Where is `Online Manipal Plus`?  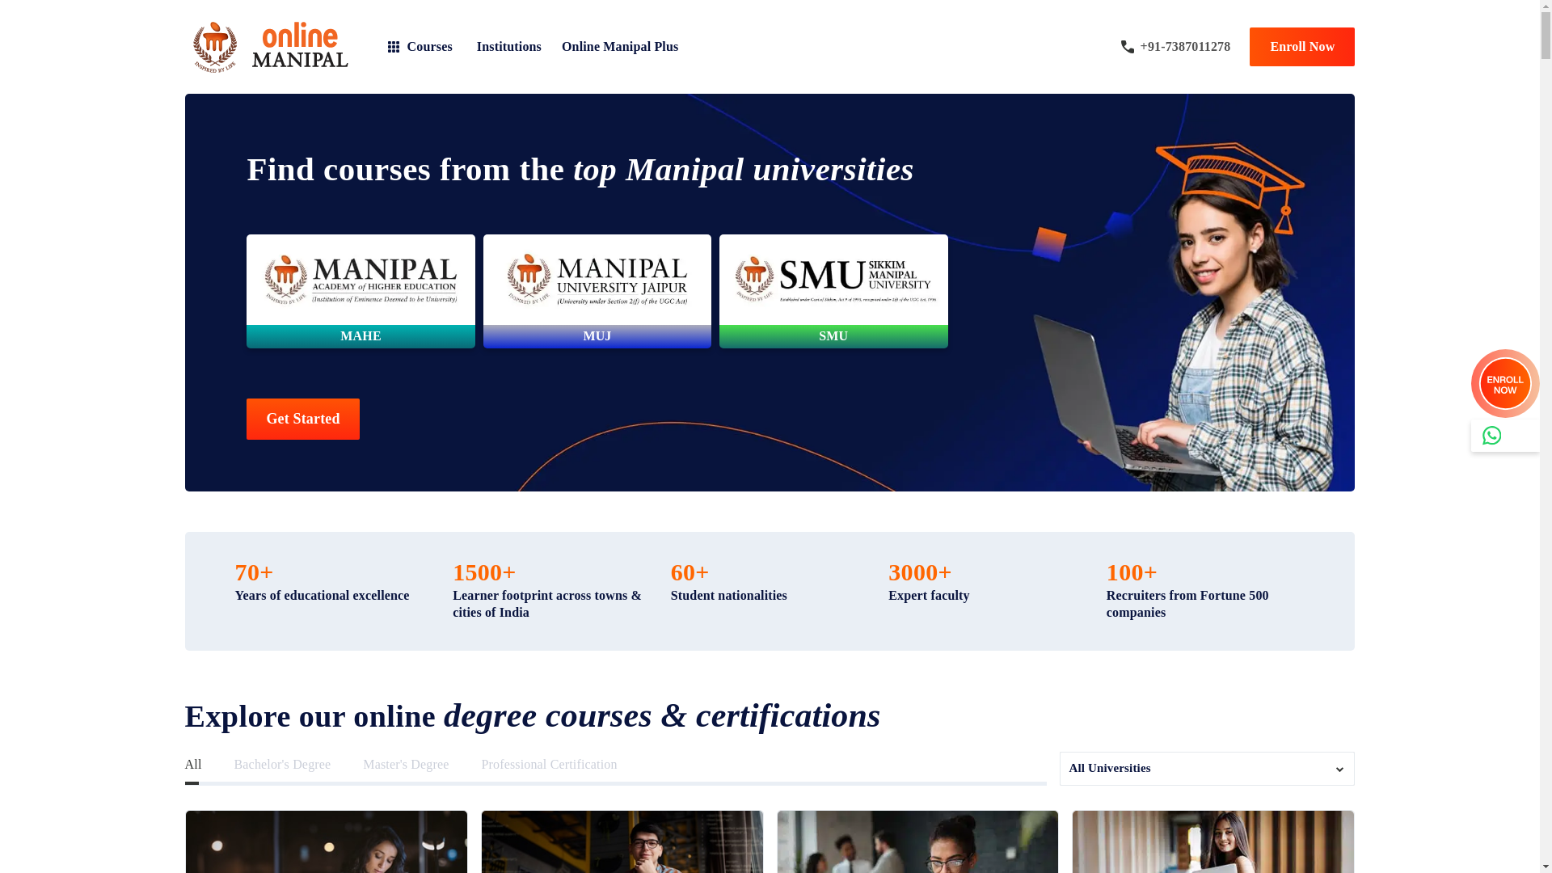 Online Manipal Plus is located at coordinates (620, 46).